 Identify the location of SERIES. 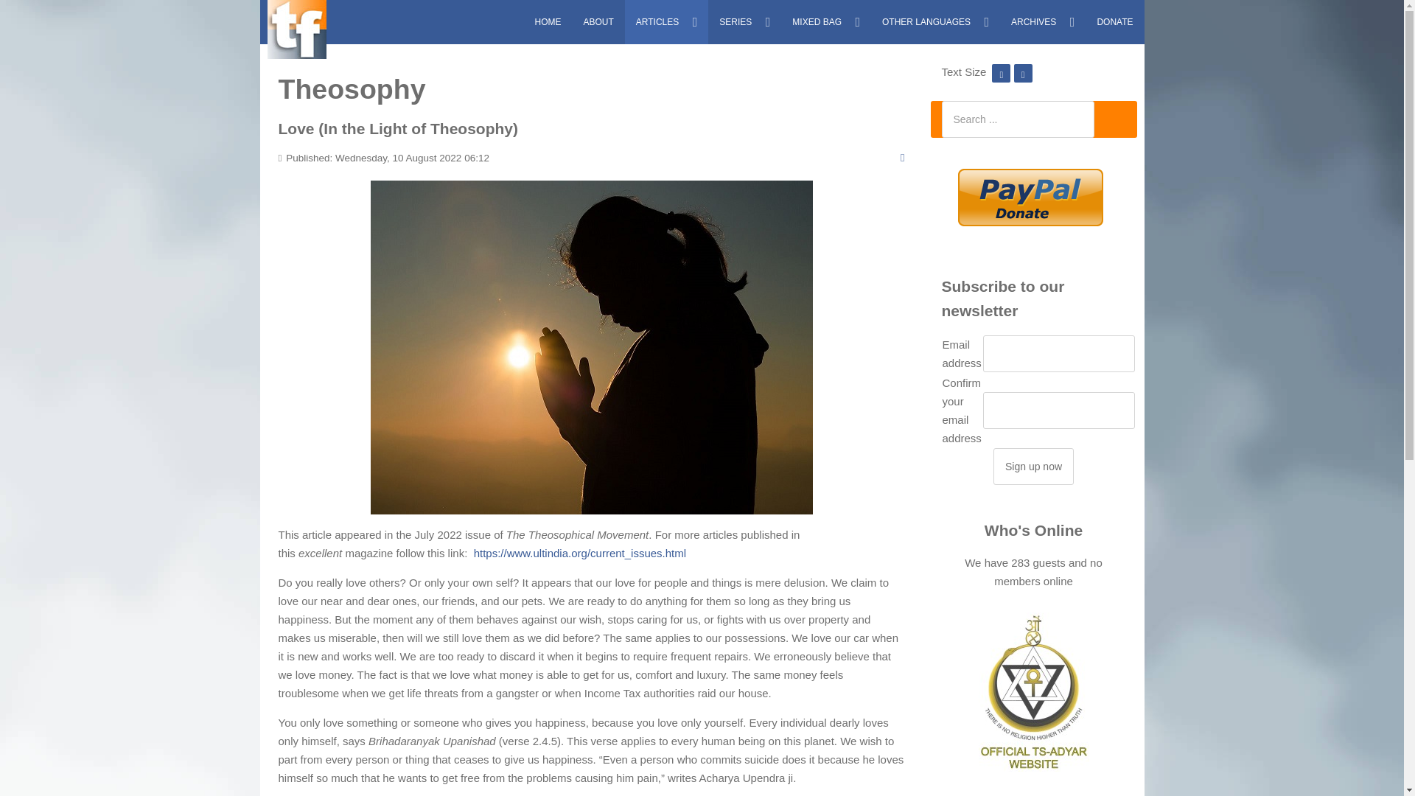
(744, 22).